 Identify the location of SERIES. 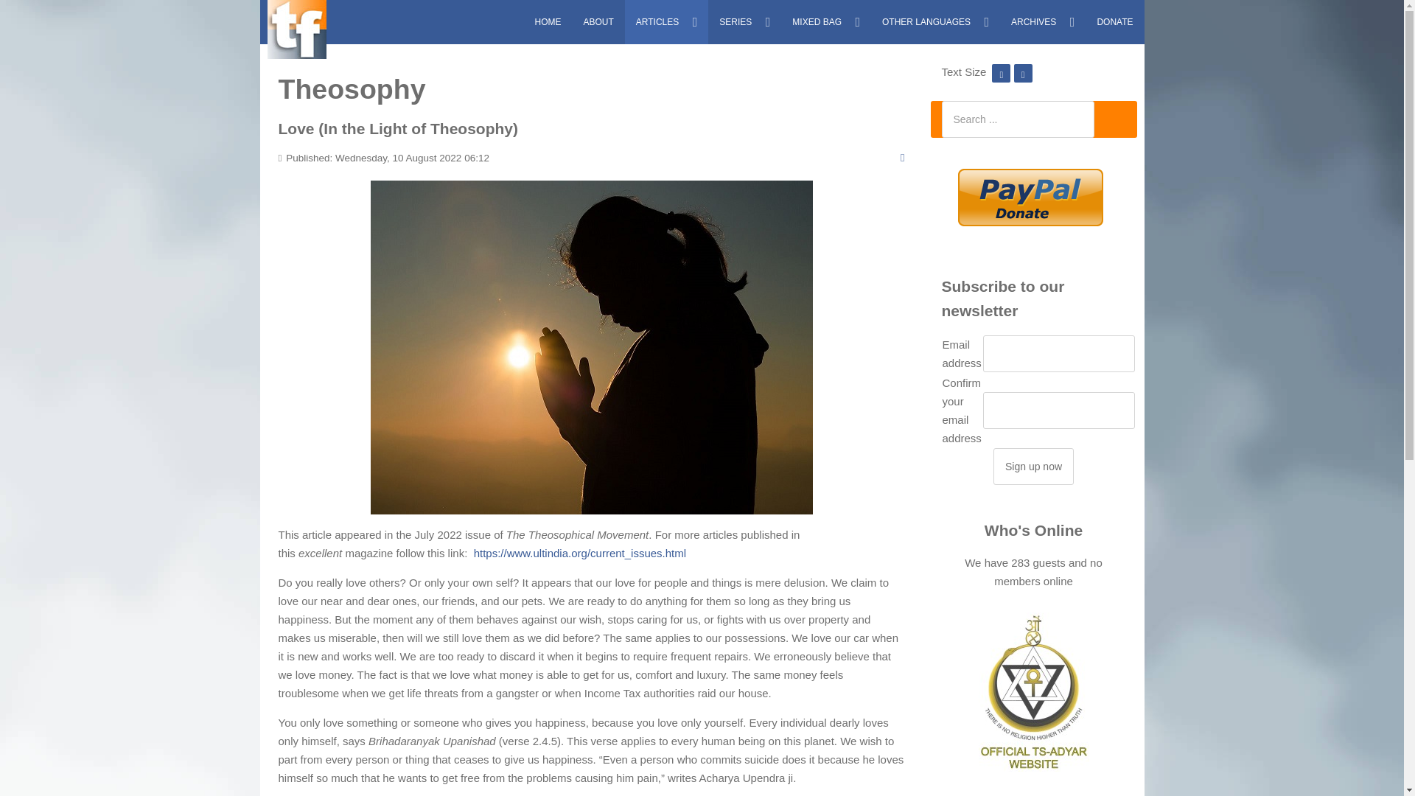
(744, 22).